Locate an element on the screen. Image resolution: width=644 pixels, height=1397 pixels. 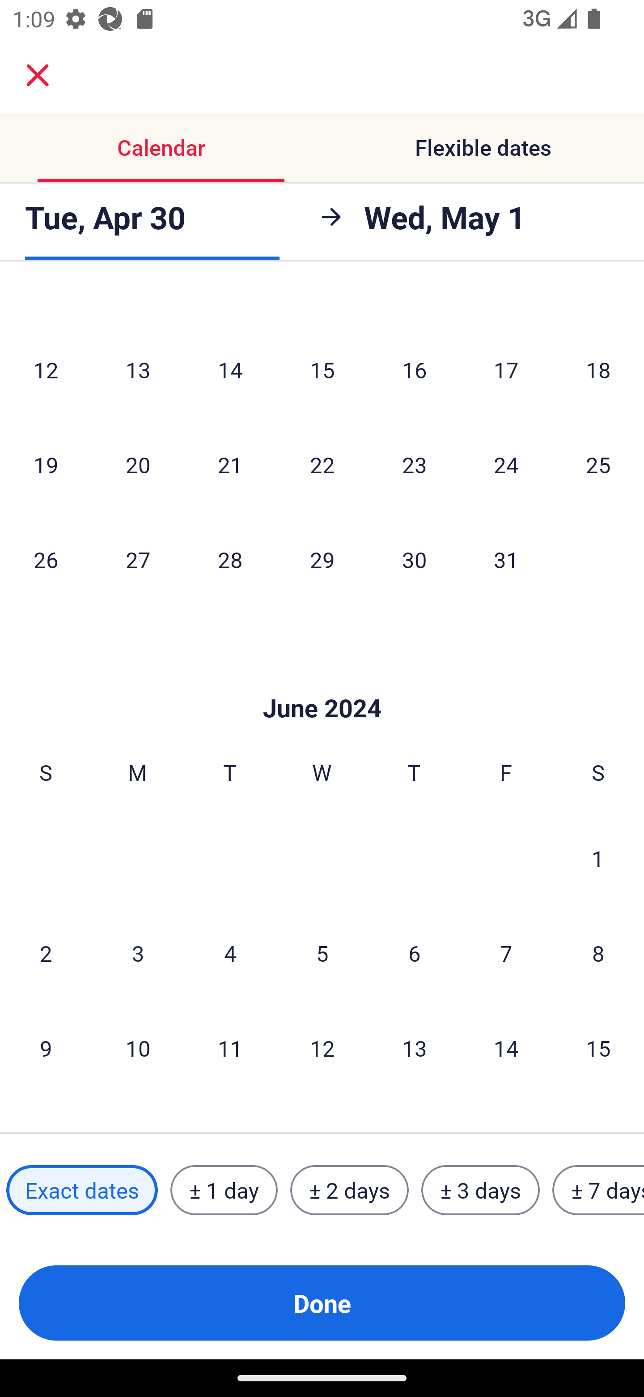
close. is located at coordinates (38, 75).